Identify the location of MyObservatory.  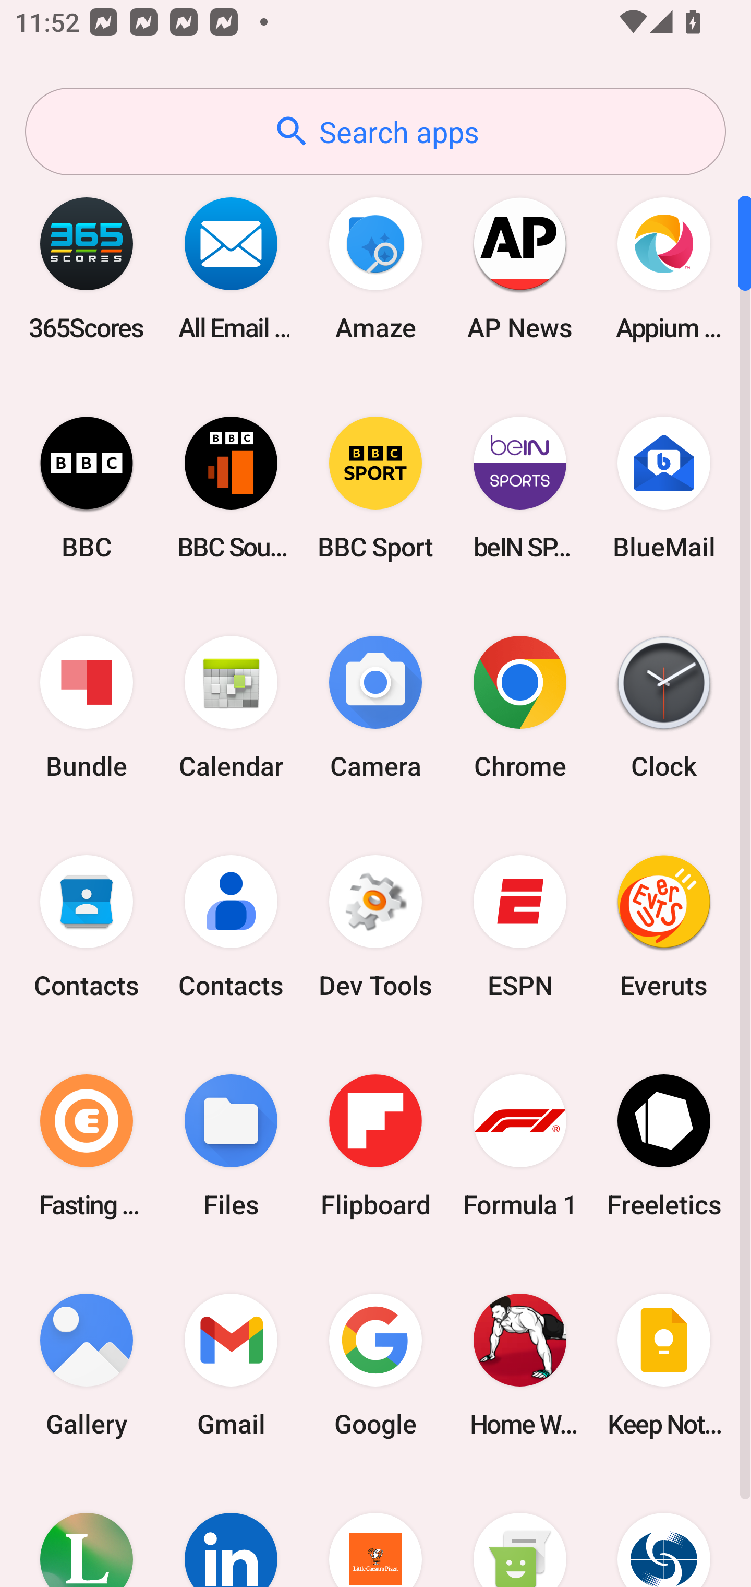
(664, 1531).